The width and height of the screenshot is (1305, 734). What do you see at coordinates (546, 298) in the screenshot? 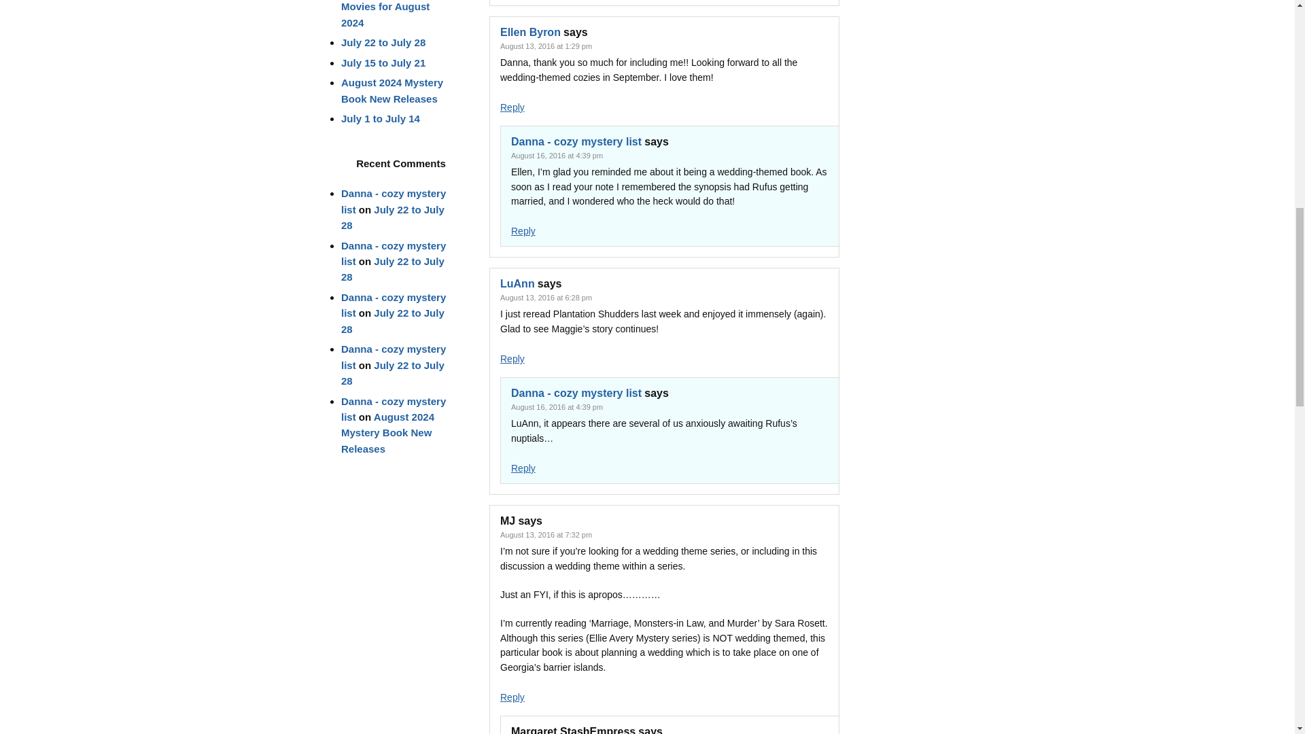
I see `August 13, 2016 at 6:28 pm` at bounding box center [546, 298].